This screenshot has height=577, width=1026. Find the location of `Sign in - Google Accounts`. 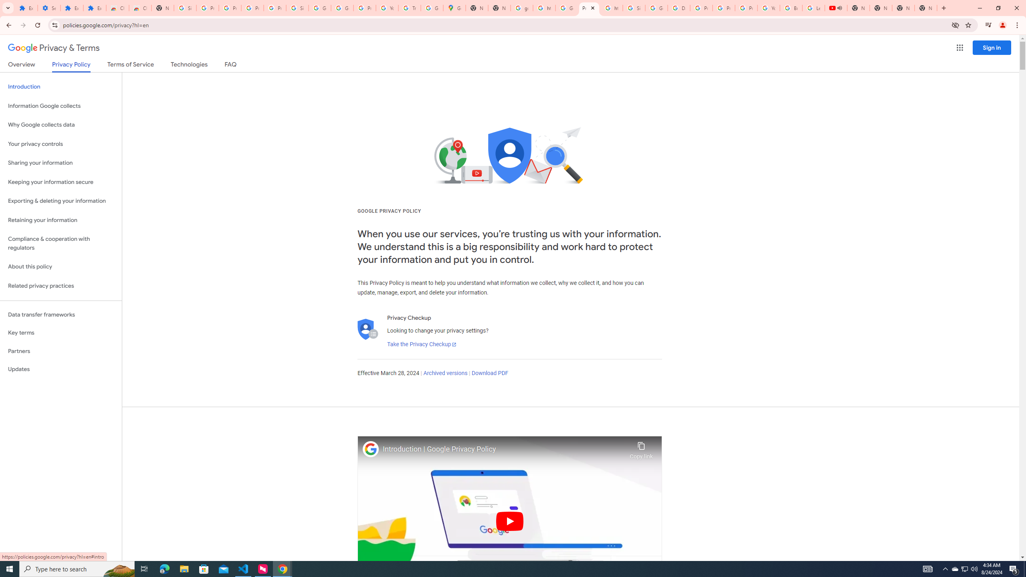

Sign in - Google Accounts is located at coordinates (185, 8).